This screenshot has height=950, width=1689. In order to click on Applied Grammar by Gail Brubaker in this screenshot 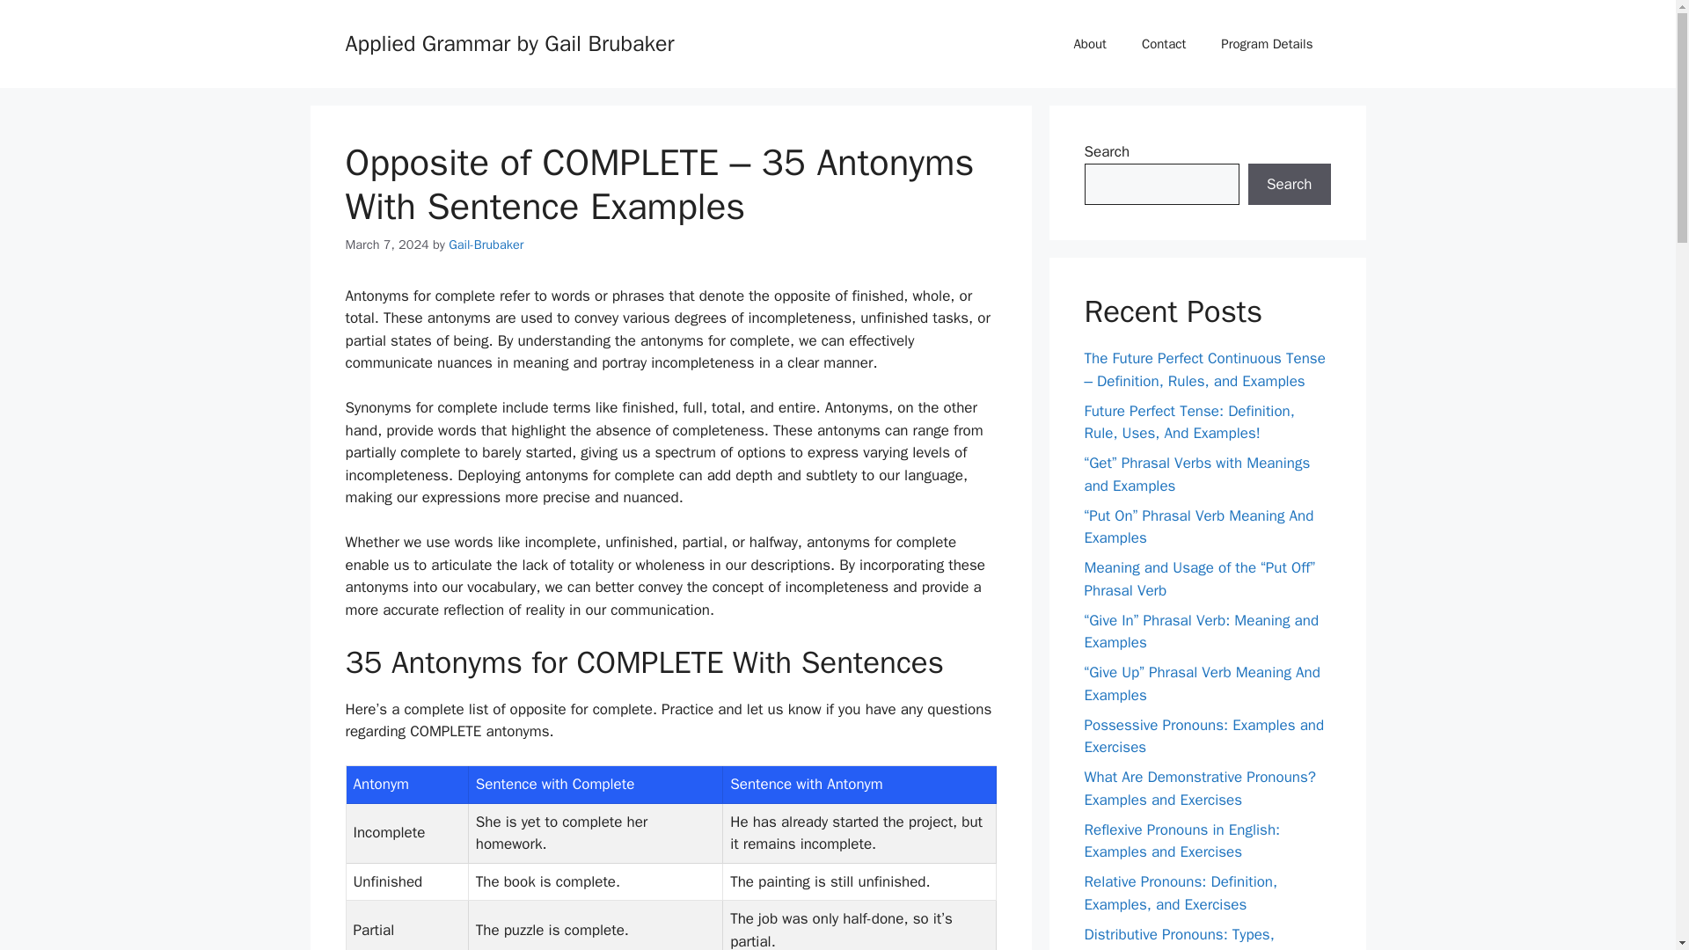, I will do `click(508, 42)`.